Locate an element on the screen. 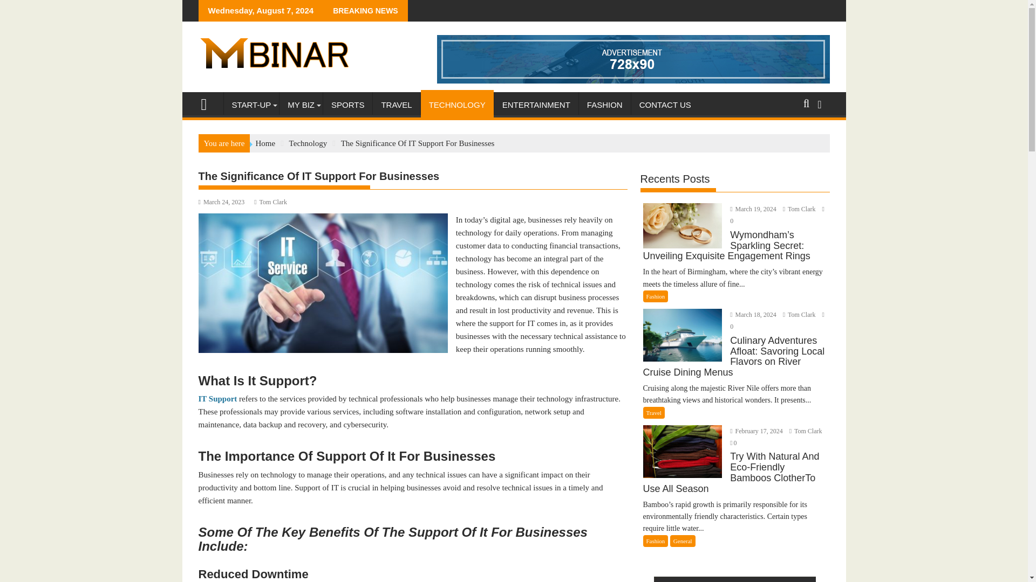 The width and height of the screenshot is (1036, 582). ENTERTAINMENT is located at coordinates (536, 105).